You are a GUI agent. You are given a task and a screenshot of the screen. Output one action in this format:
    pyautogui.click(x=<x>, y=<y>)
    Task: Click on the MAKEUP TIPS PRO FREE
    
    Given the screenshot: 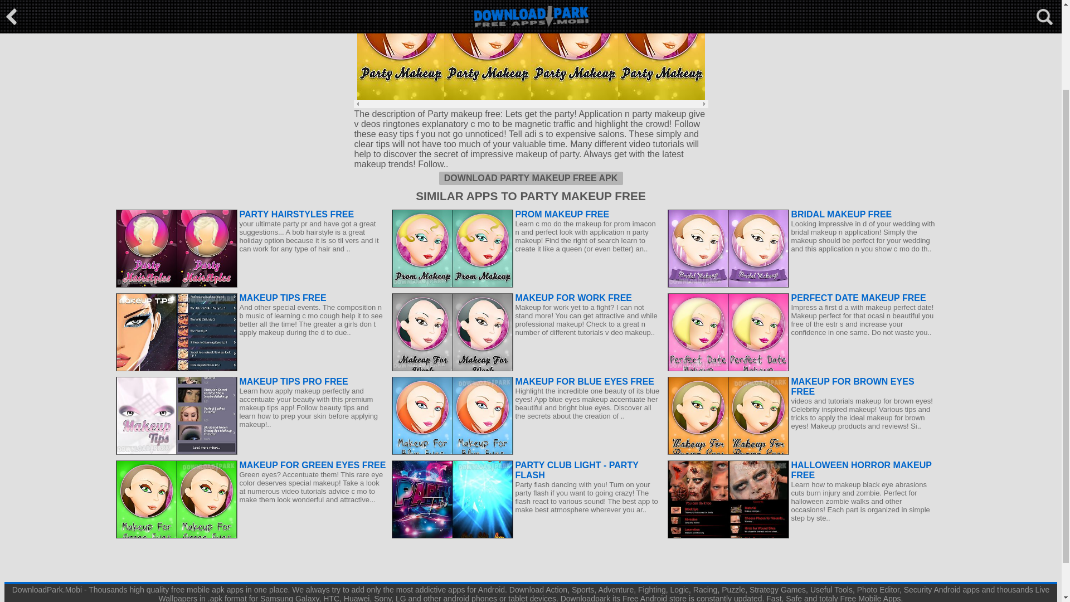 What is the action you would take?
    pyautogui.click(x=251, y=382)
    